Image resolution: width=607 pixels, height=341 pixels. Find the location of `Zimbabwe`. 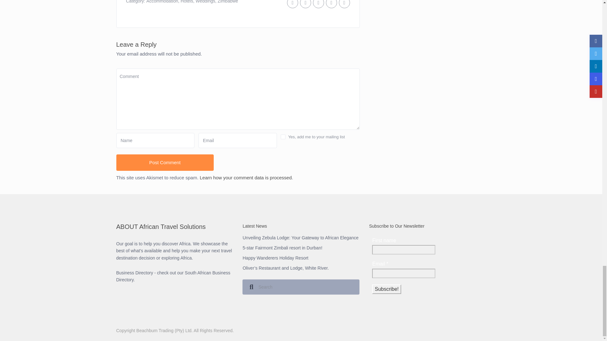

Zimbabwe is located at coordinates (228, 2).